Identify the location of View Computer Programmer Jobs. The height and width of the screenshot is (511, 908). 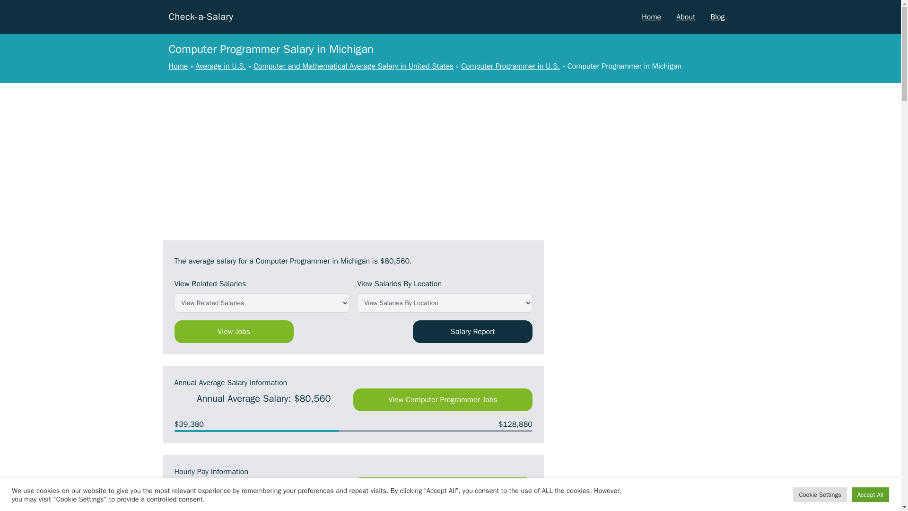
(443, 399).